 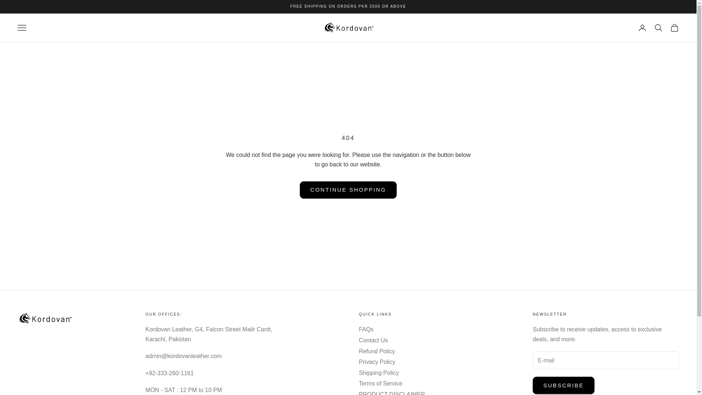 I want to click on Contact Us, so click(x=373, y=340).